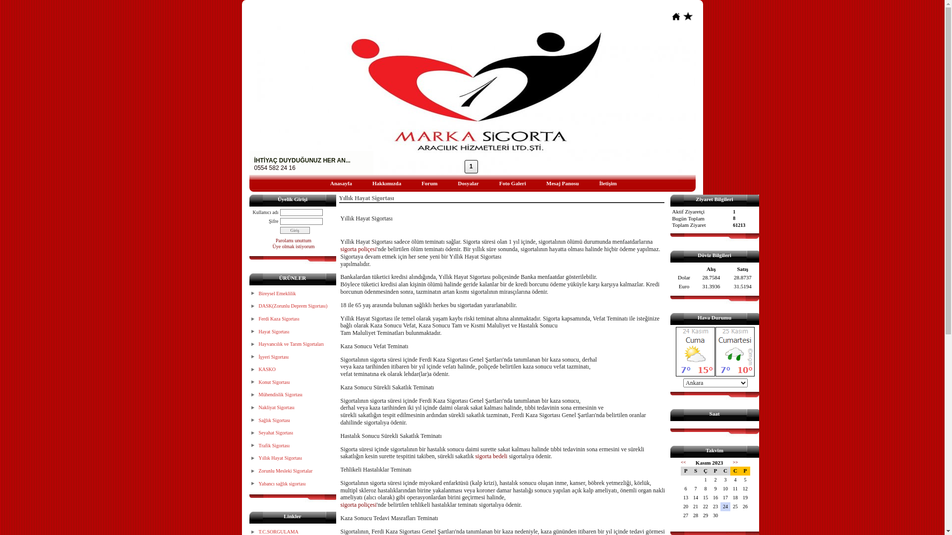 Image resolution: width=952 pixels, height=535 pixels. What do you see at coordinates (706, 480) in the screenshot?
I see `1` at bounding box center [706, 480].